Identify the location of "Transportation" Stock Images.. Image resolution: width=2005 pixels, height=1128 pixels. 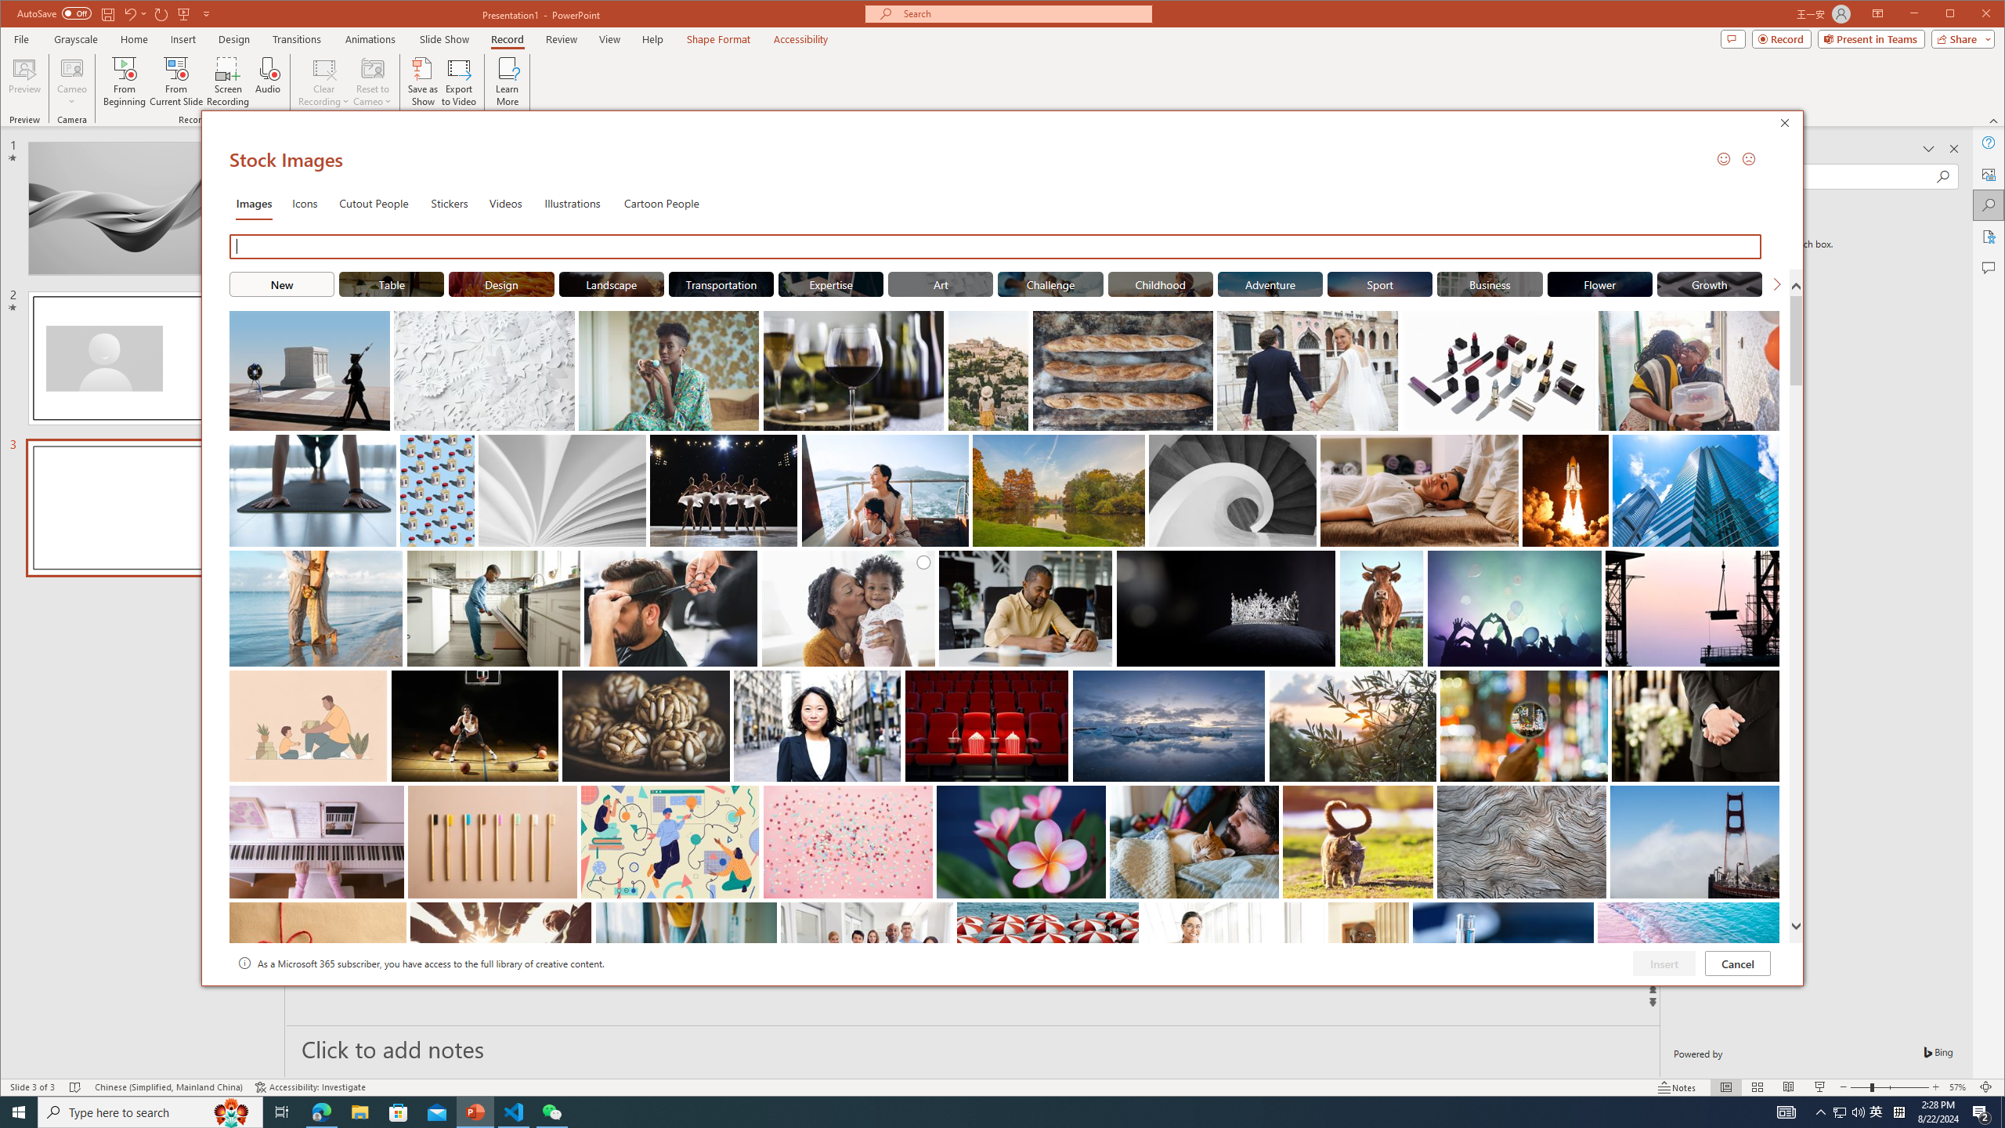
(722, 284).